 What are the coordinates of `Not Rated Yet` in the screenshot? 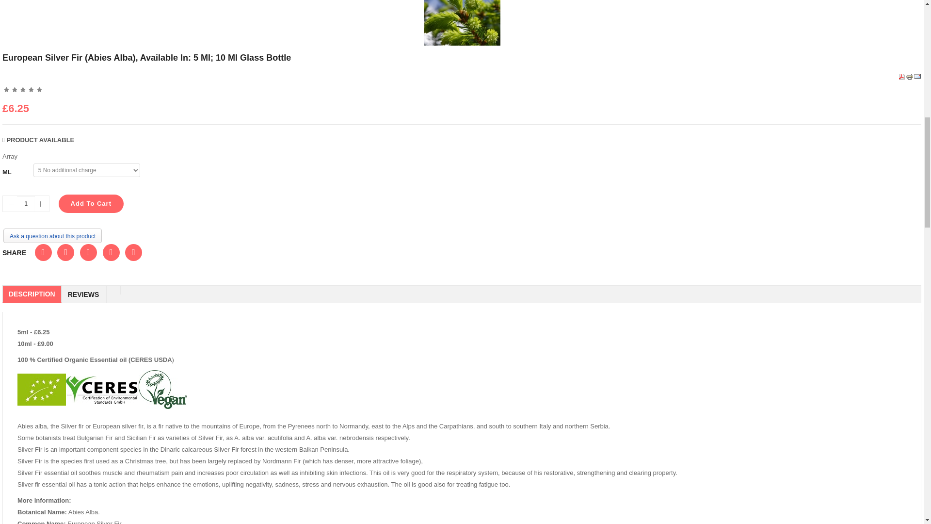 It's located at (23, 89).